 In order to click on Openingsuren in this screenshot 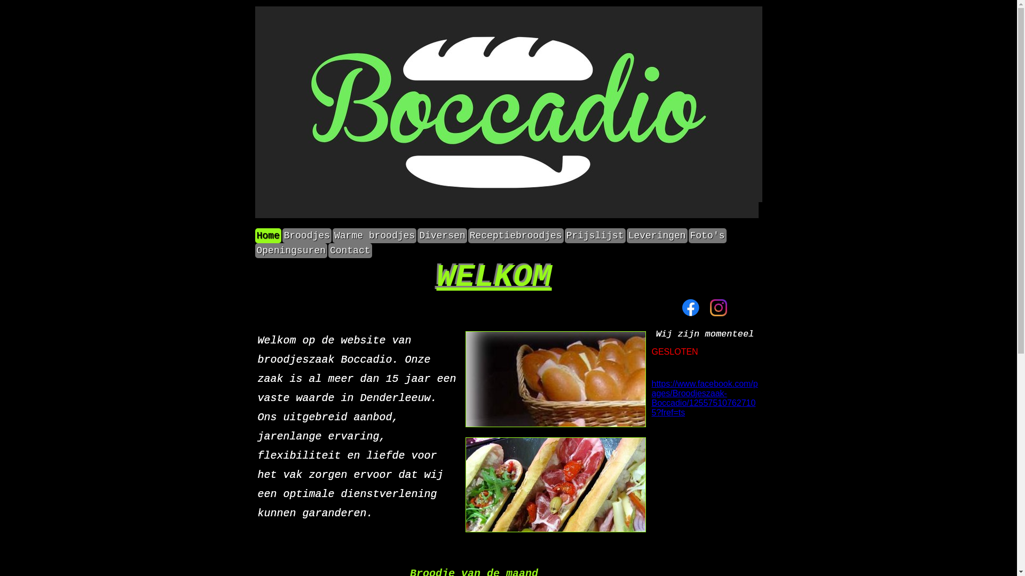, I will do `click(291, 251)`.